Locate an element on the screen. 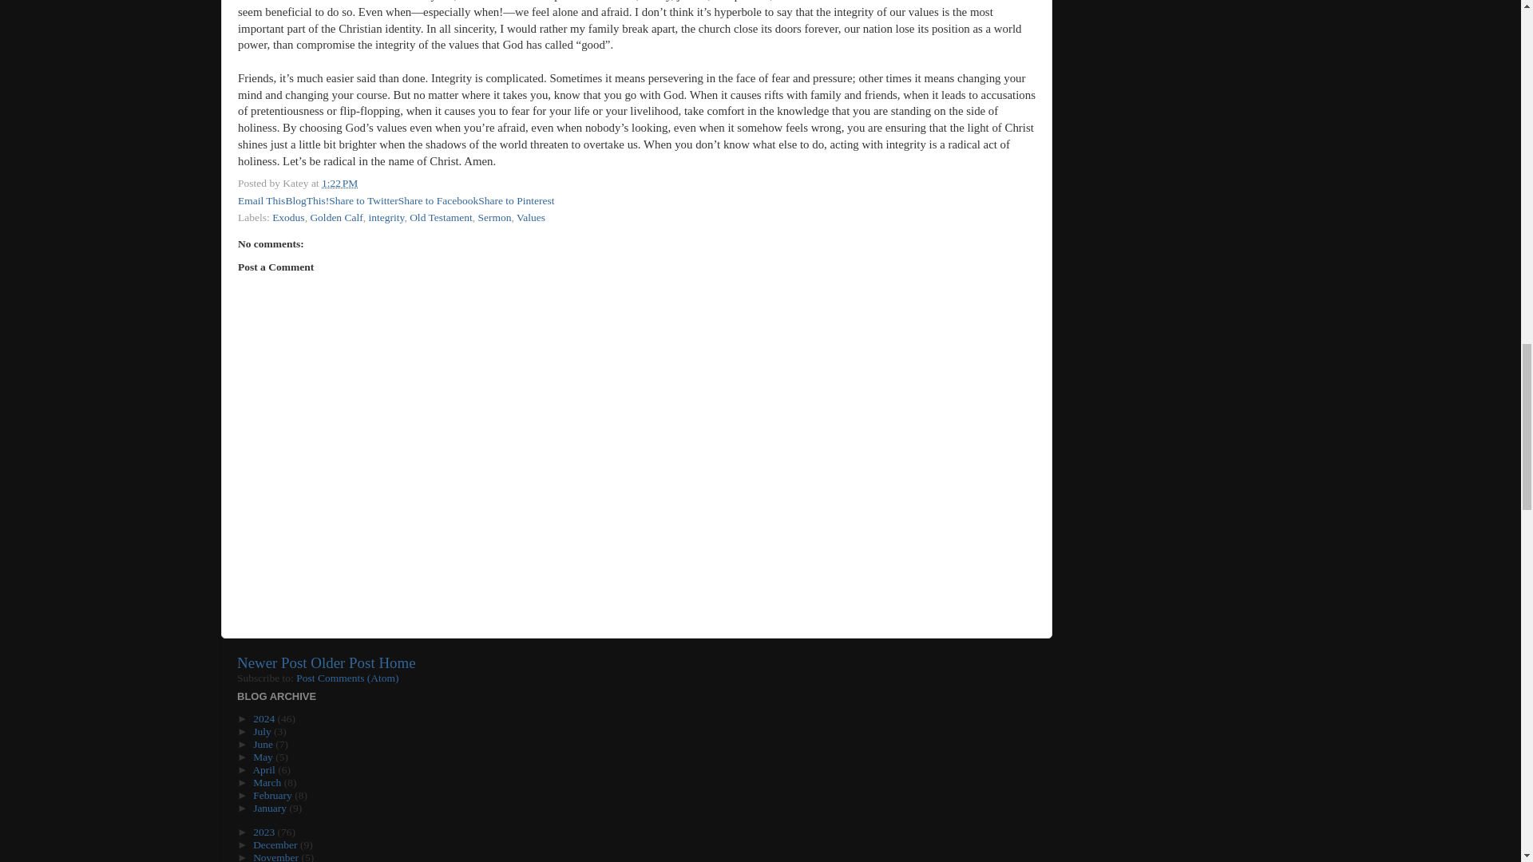 The height and width of the screenshot is (862, 1533). Share to Facebook is located at coordinates (438, 201).